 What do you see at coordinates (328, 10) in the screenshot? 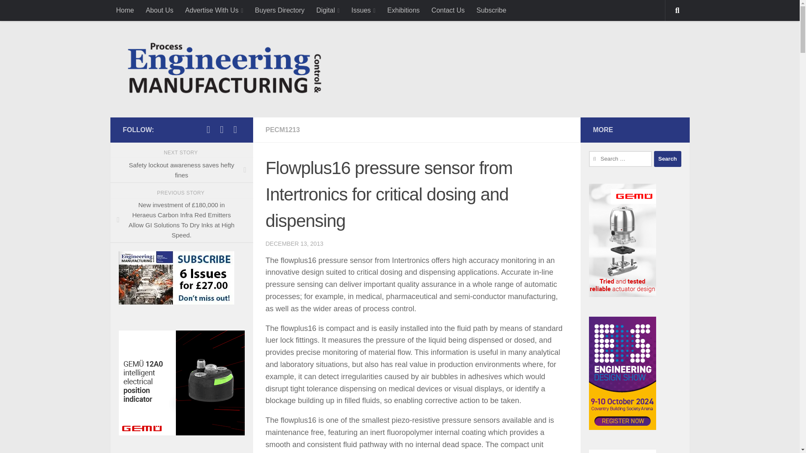
I see `Digital` at bounding box center [328, 10].